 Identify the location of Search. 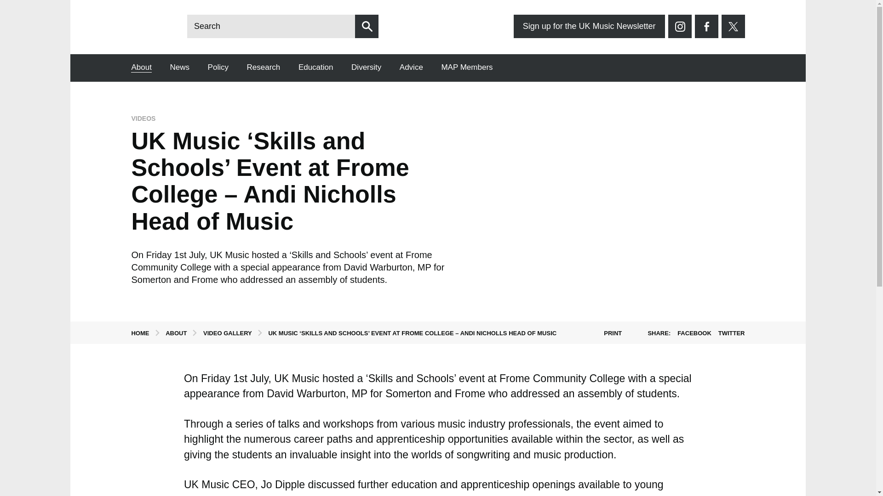
(367, 27).